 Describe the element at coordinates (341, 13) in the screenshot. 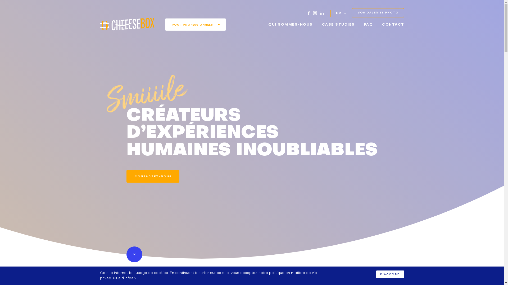

I see `FR` at that location.